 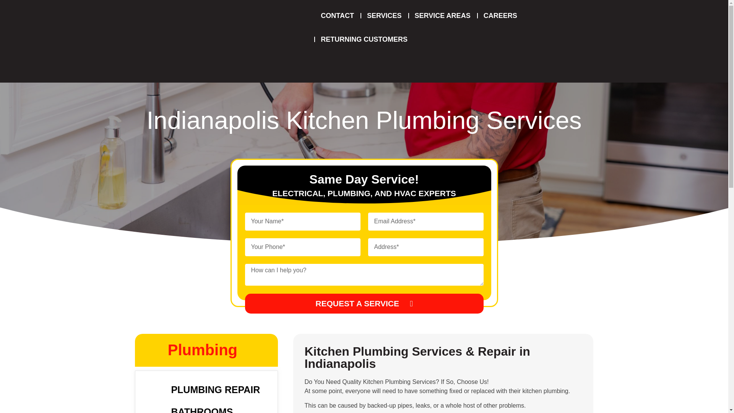 I want to click on CONTACT, so click(x=337, y=15).